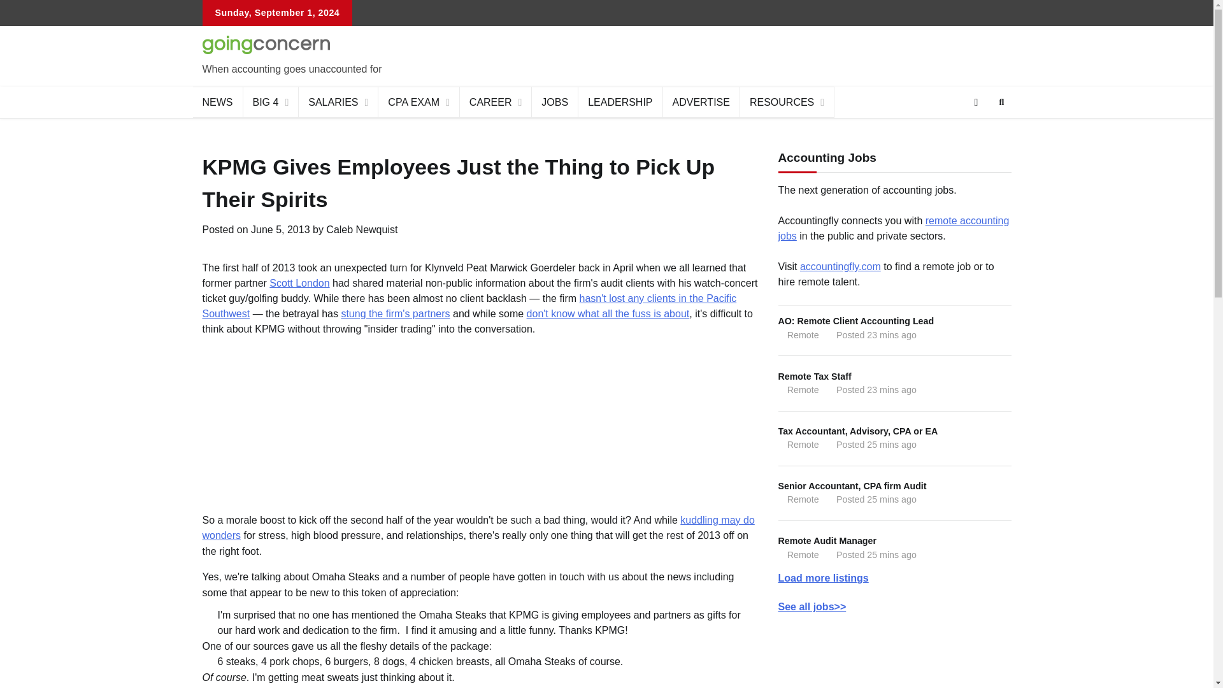  I want to click on hasn't lost any clients in the Pacific Southwest, so click(470, 306).